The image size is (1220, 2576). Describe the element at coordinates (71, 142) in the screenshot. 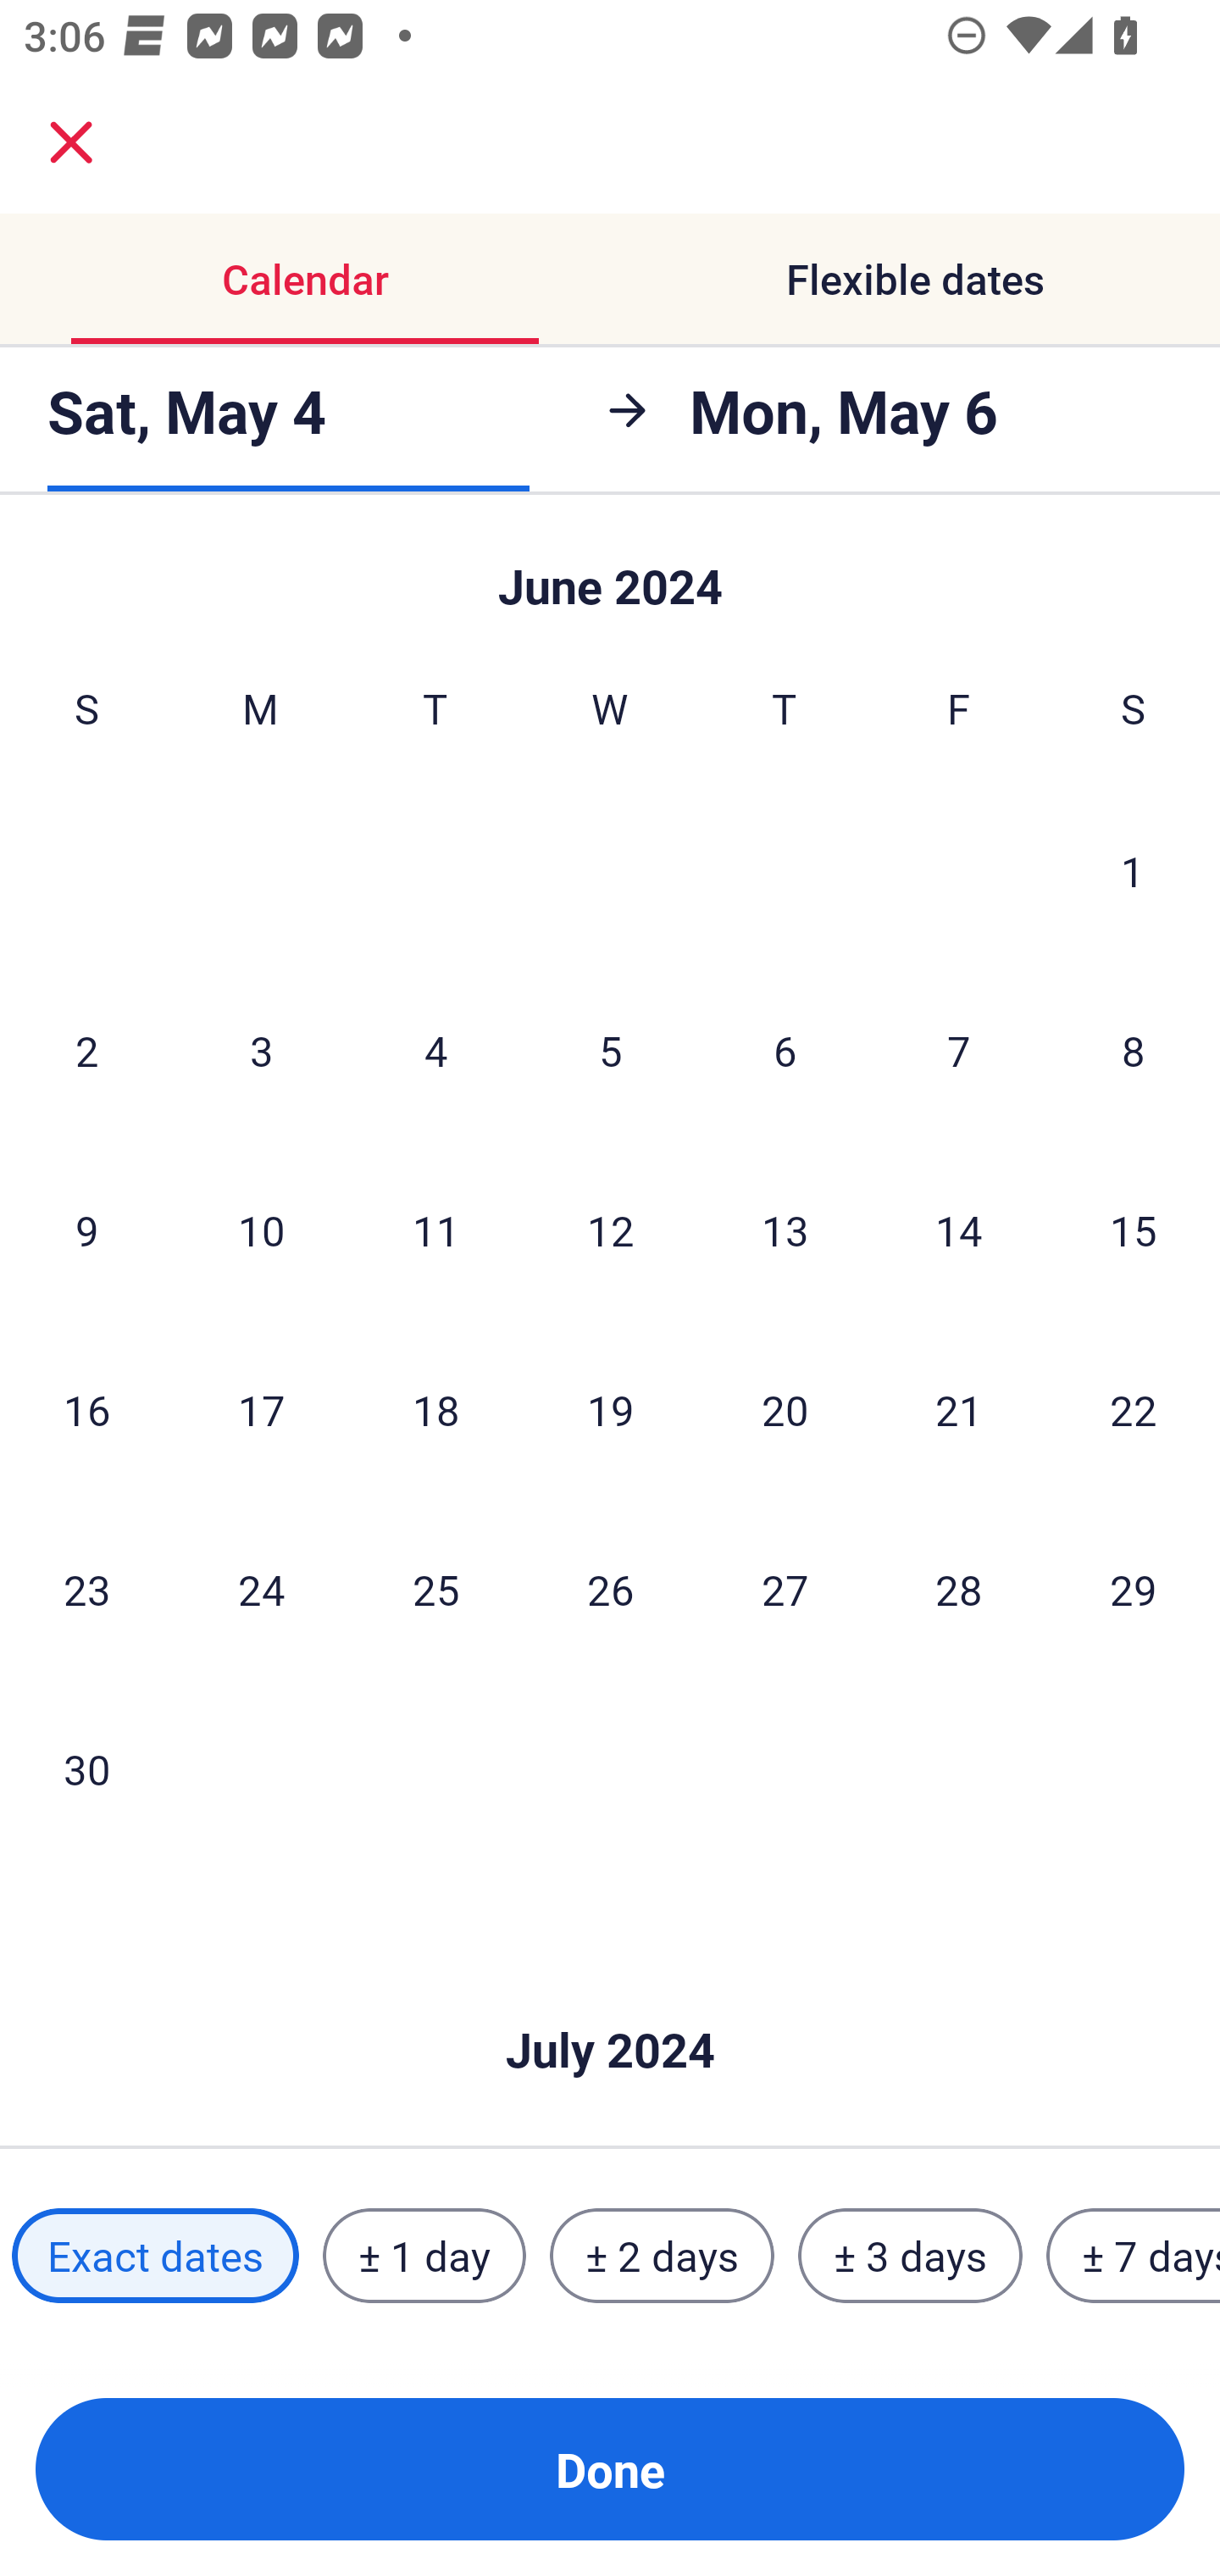

I see `close.` at that location.